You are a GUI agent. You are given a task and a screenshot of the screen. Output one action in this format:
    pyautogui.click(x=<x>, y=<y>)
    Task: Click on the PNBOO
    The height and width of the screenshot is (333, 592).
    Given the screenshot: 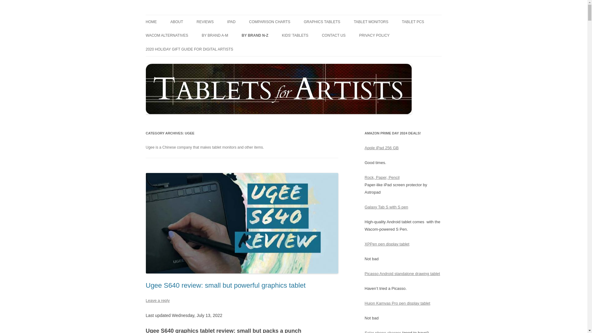 What is the action you would take?
    pyautogui.click(x=272, y=49)
    